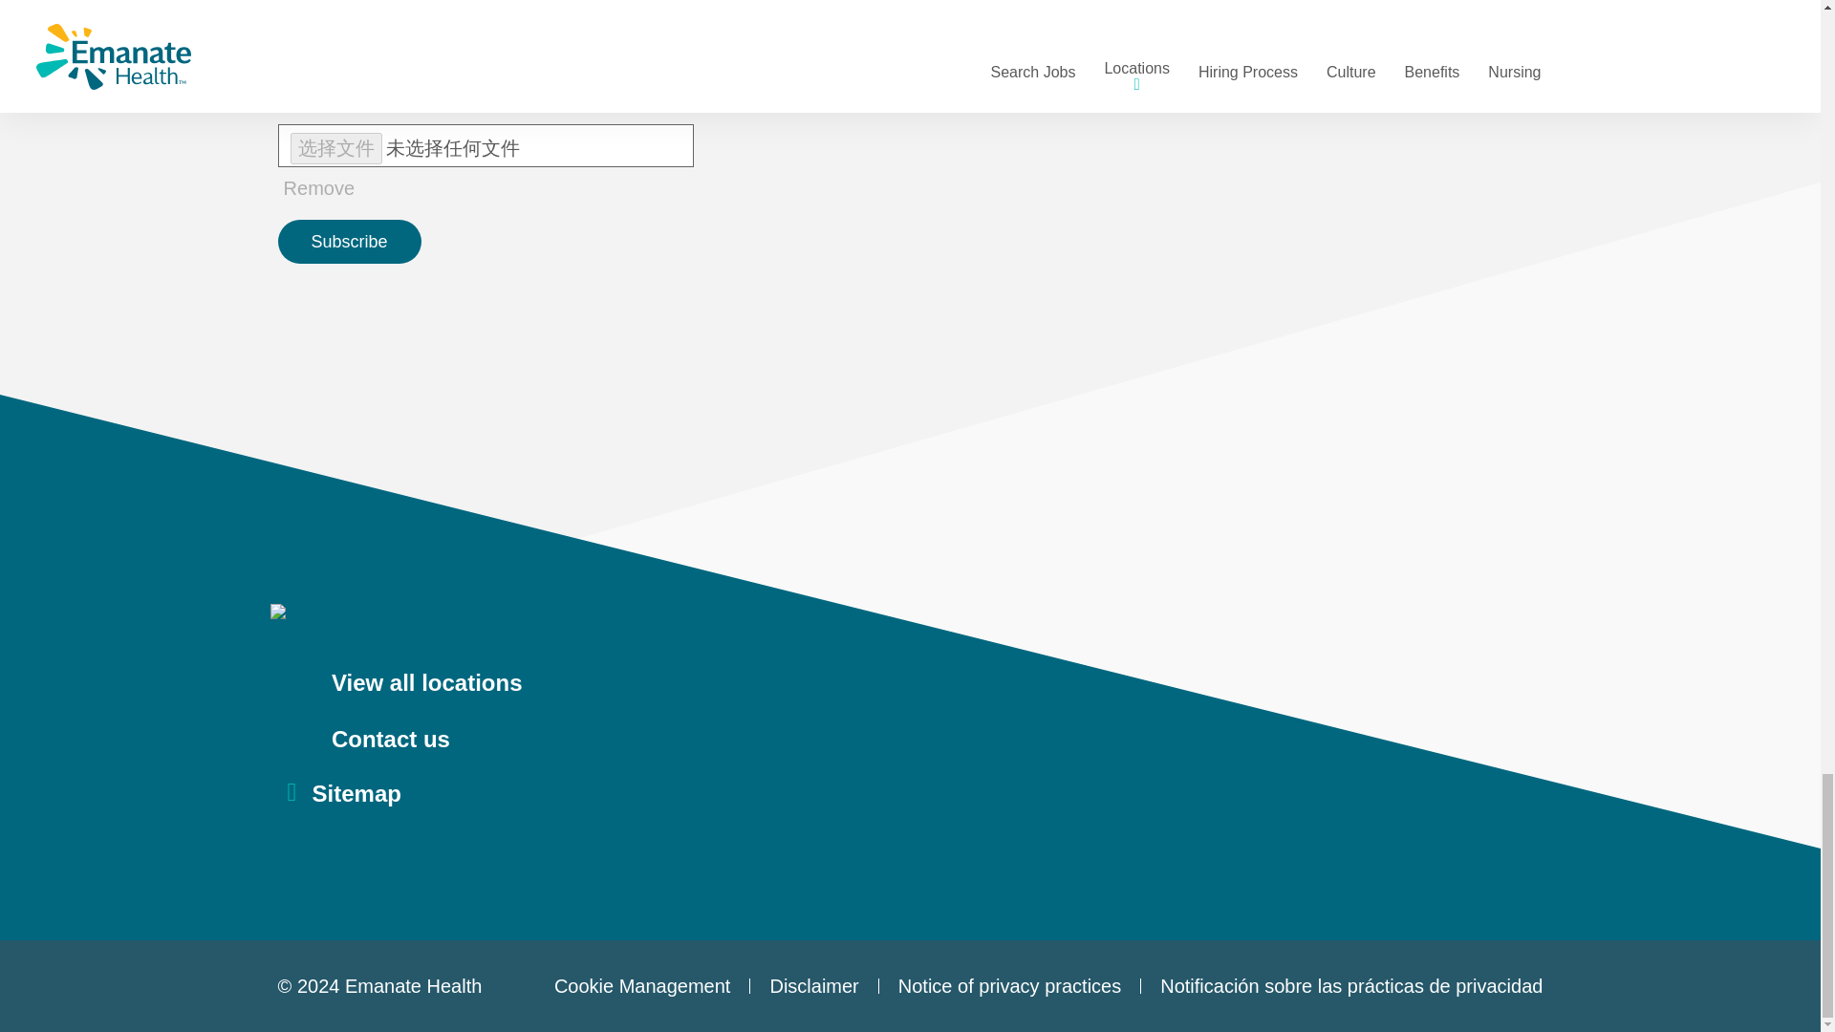 This screenshot has width=1835, height=1032. What do you see at coordinates (651, 10) in the screenshot?
I see `Remove` at bounding box center [651, 10].